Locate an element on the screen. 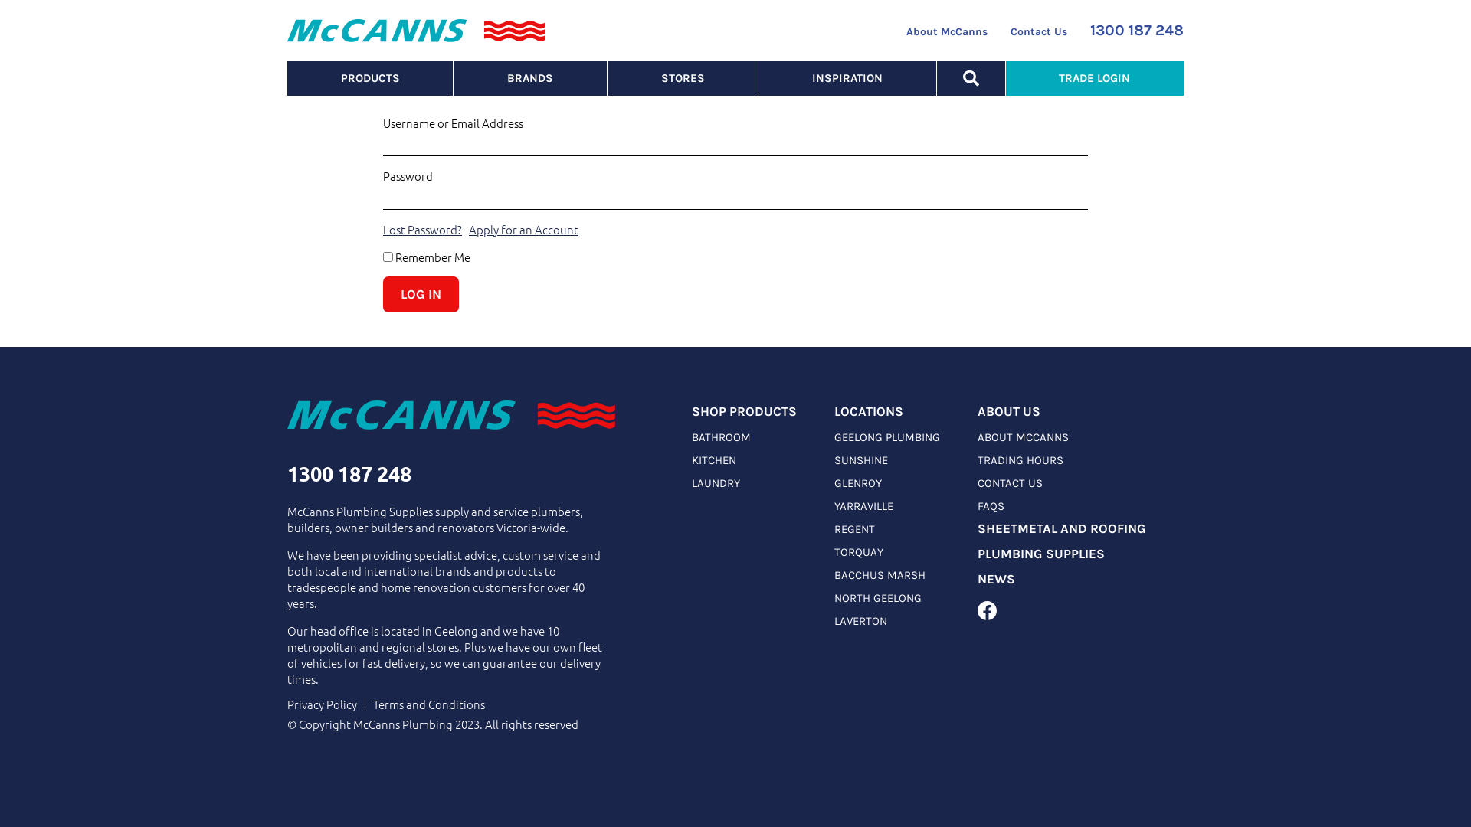 Image resolution: width=1471 pixels, height=827 pixels. KITCHEN is located at coordinates (714, 460).